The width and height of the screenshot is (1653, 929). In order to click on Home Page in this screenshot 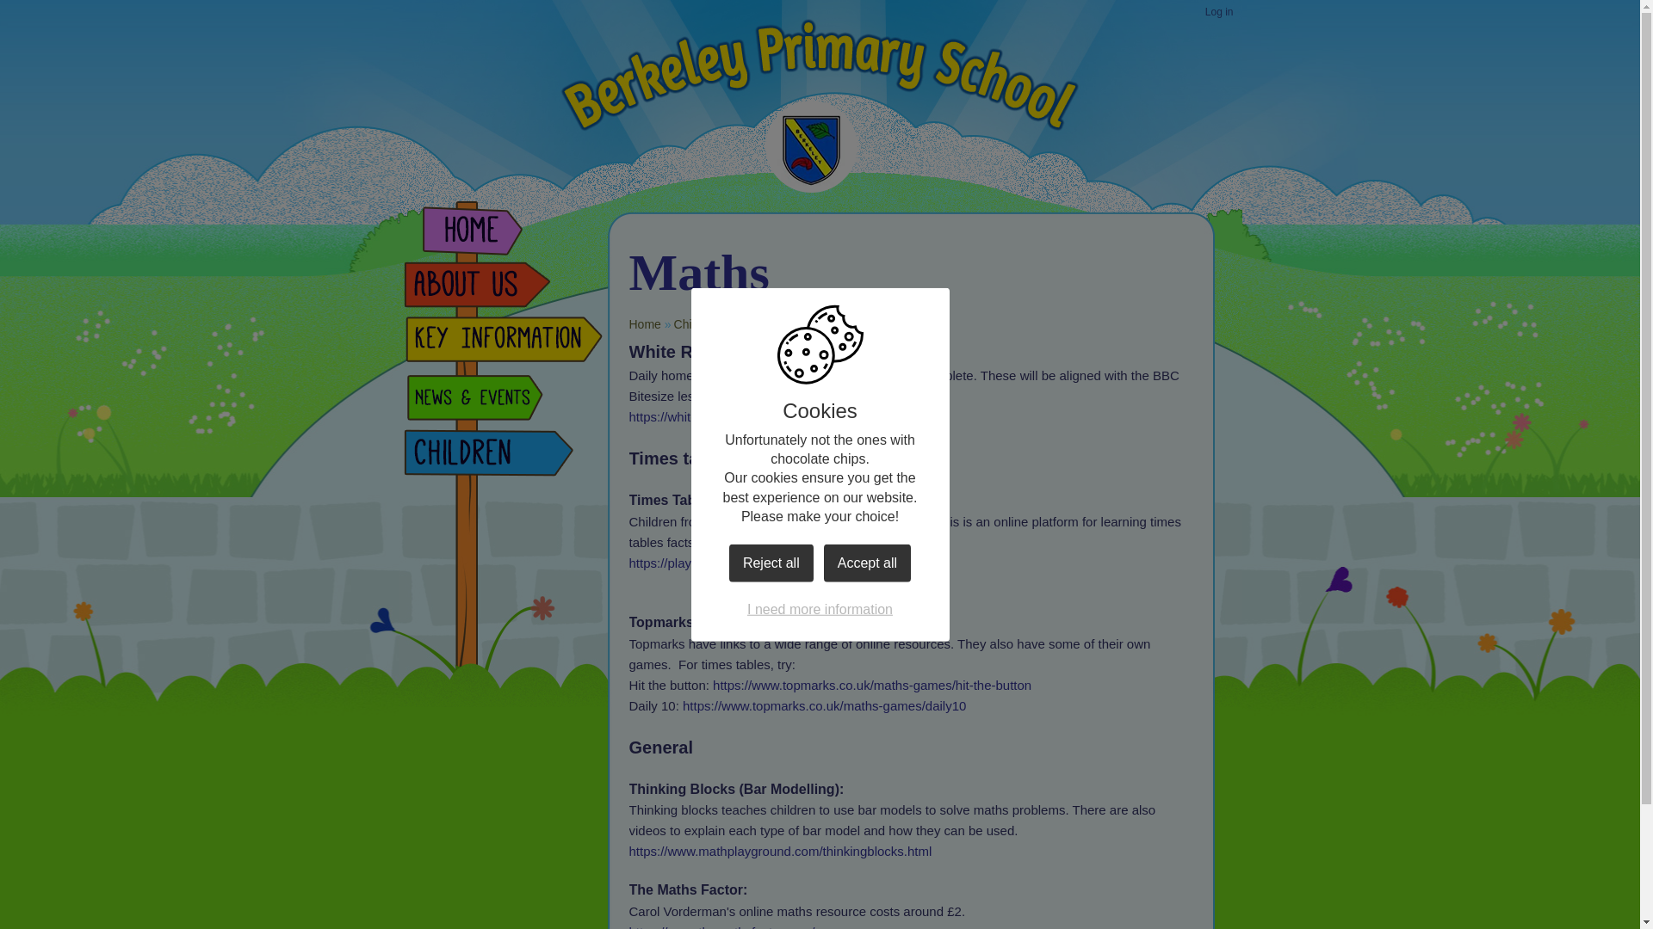, I will do `click(809, 146)`.